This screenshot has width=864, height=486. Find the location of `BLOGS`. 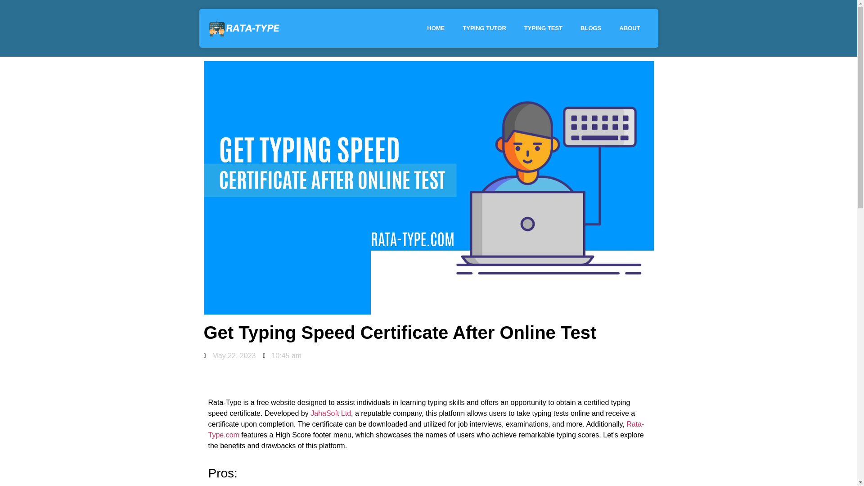

BLOGS is located at coordinates (590, 28).